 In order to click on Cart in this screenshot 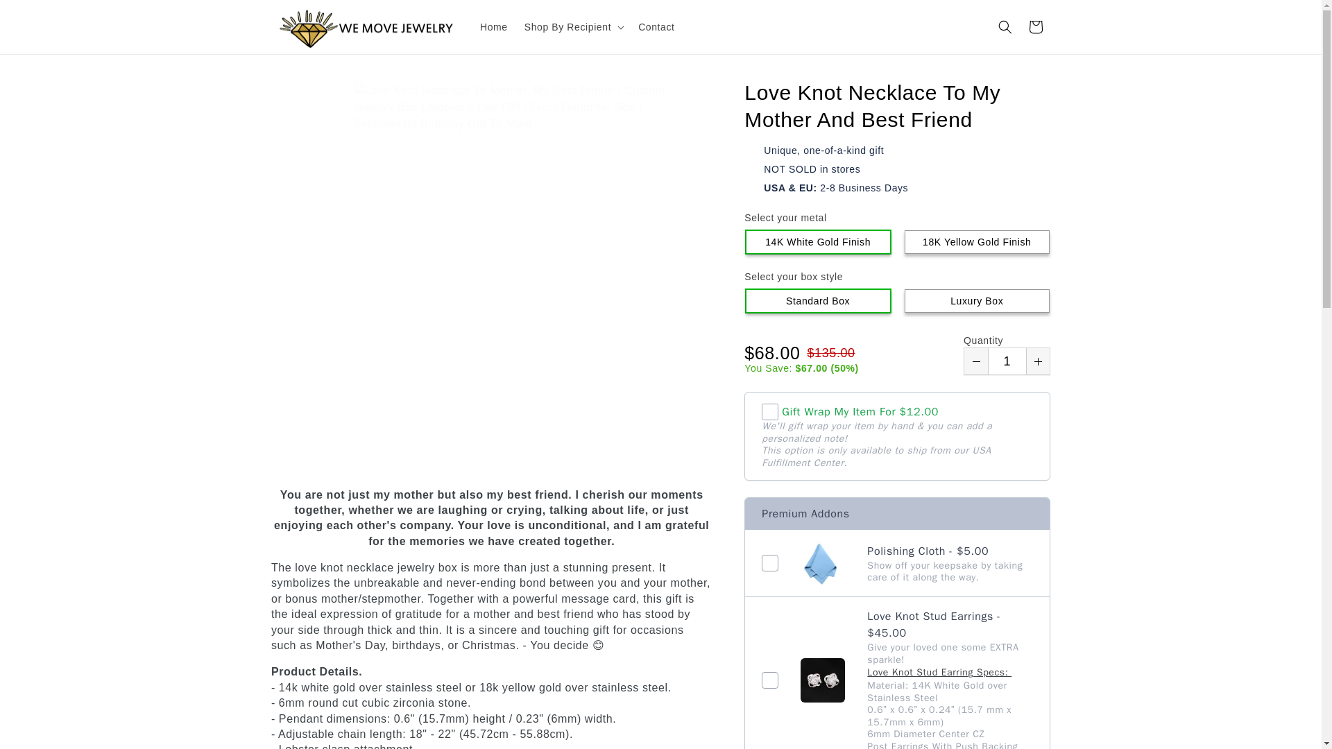, I will do `click(1035, 26)`.